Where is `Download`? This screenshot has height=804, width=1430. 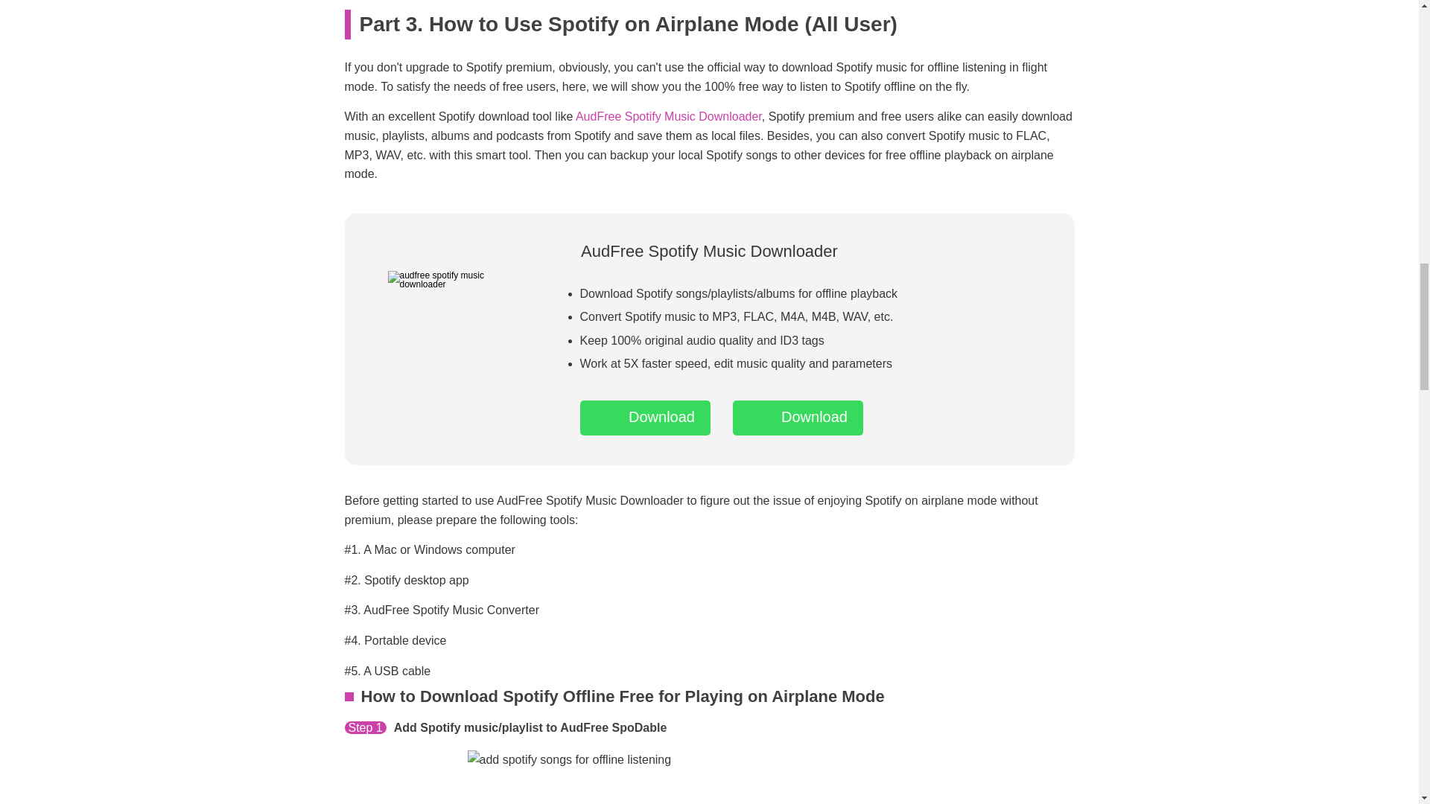
Download is located at coordinates (798, 418).